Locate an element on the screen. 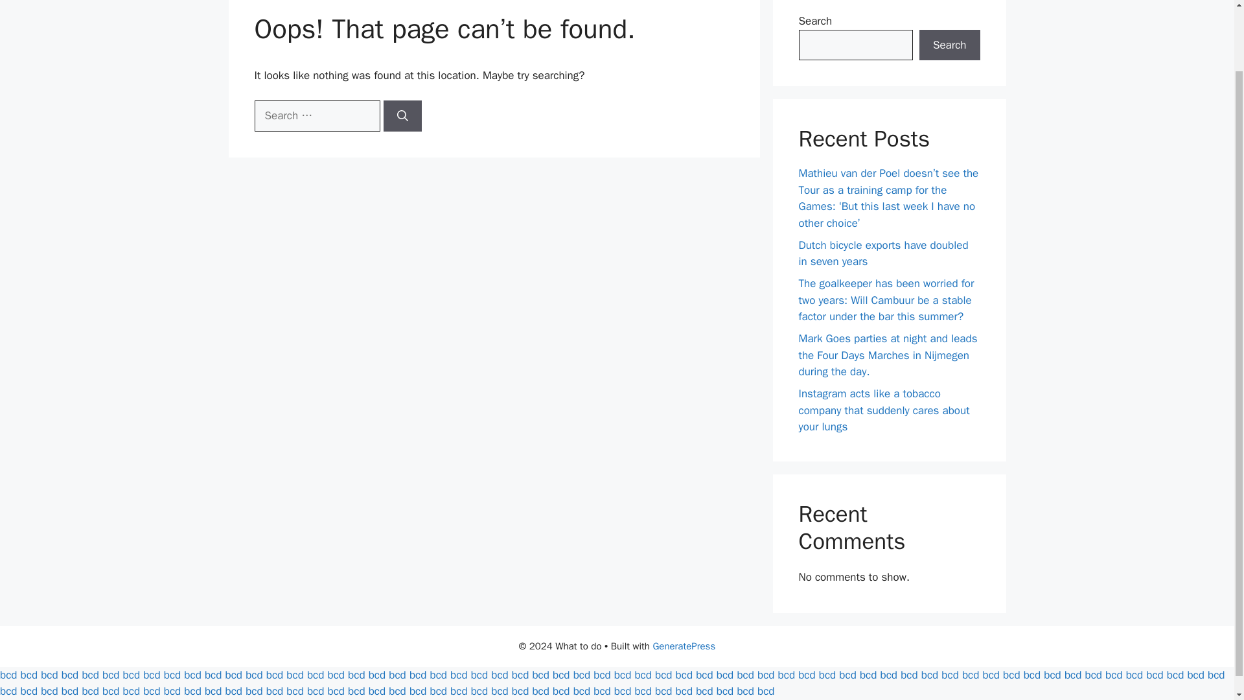 This screenshot has width=1244, height=700. bcd is located at coordinates (172, 675).